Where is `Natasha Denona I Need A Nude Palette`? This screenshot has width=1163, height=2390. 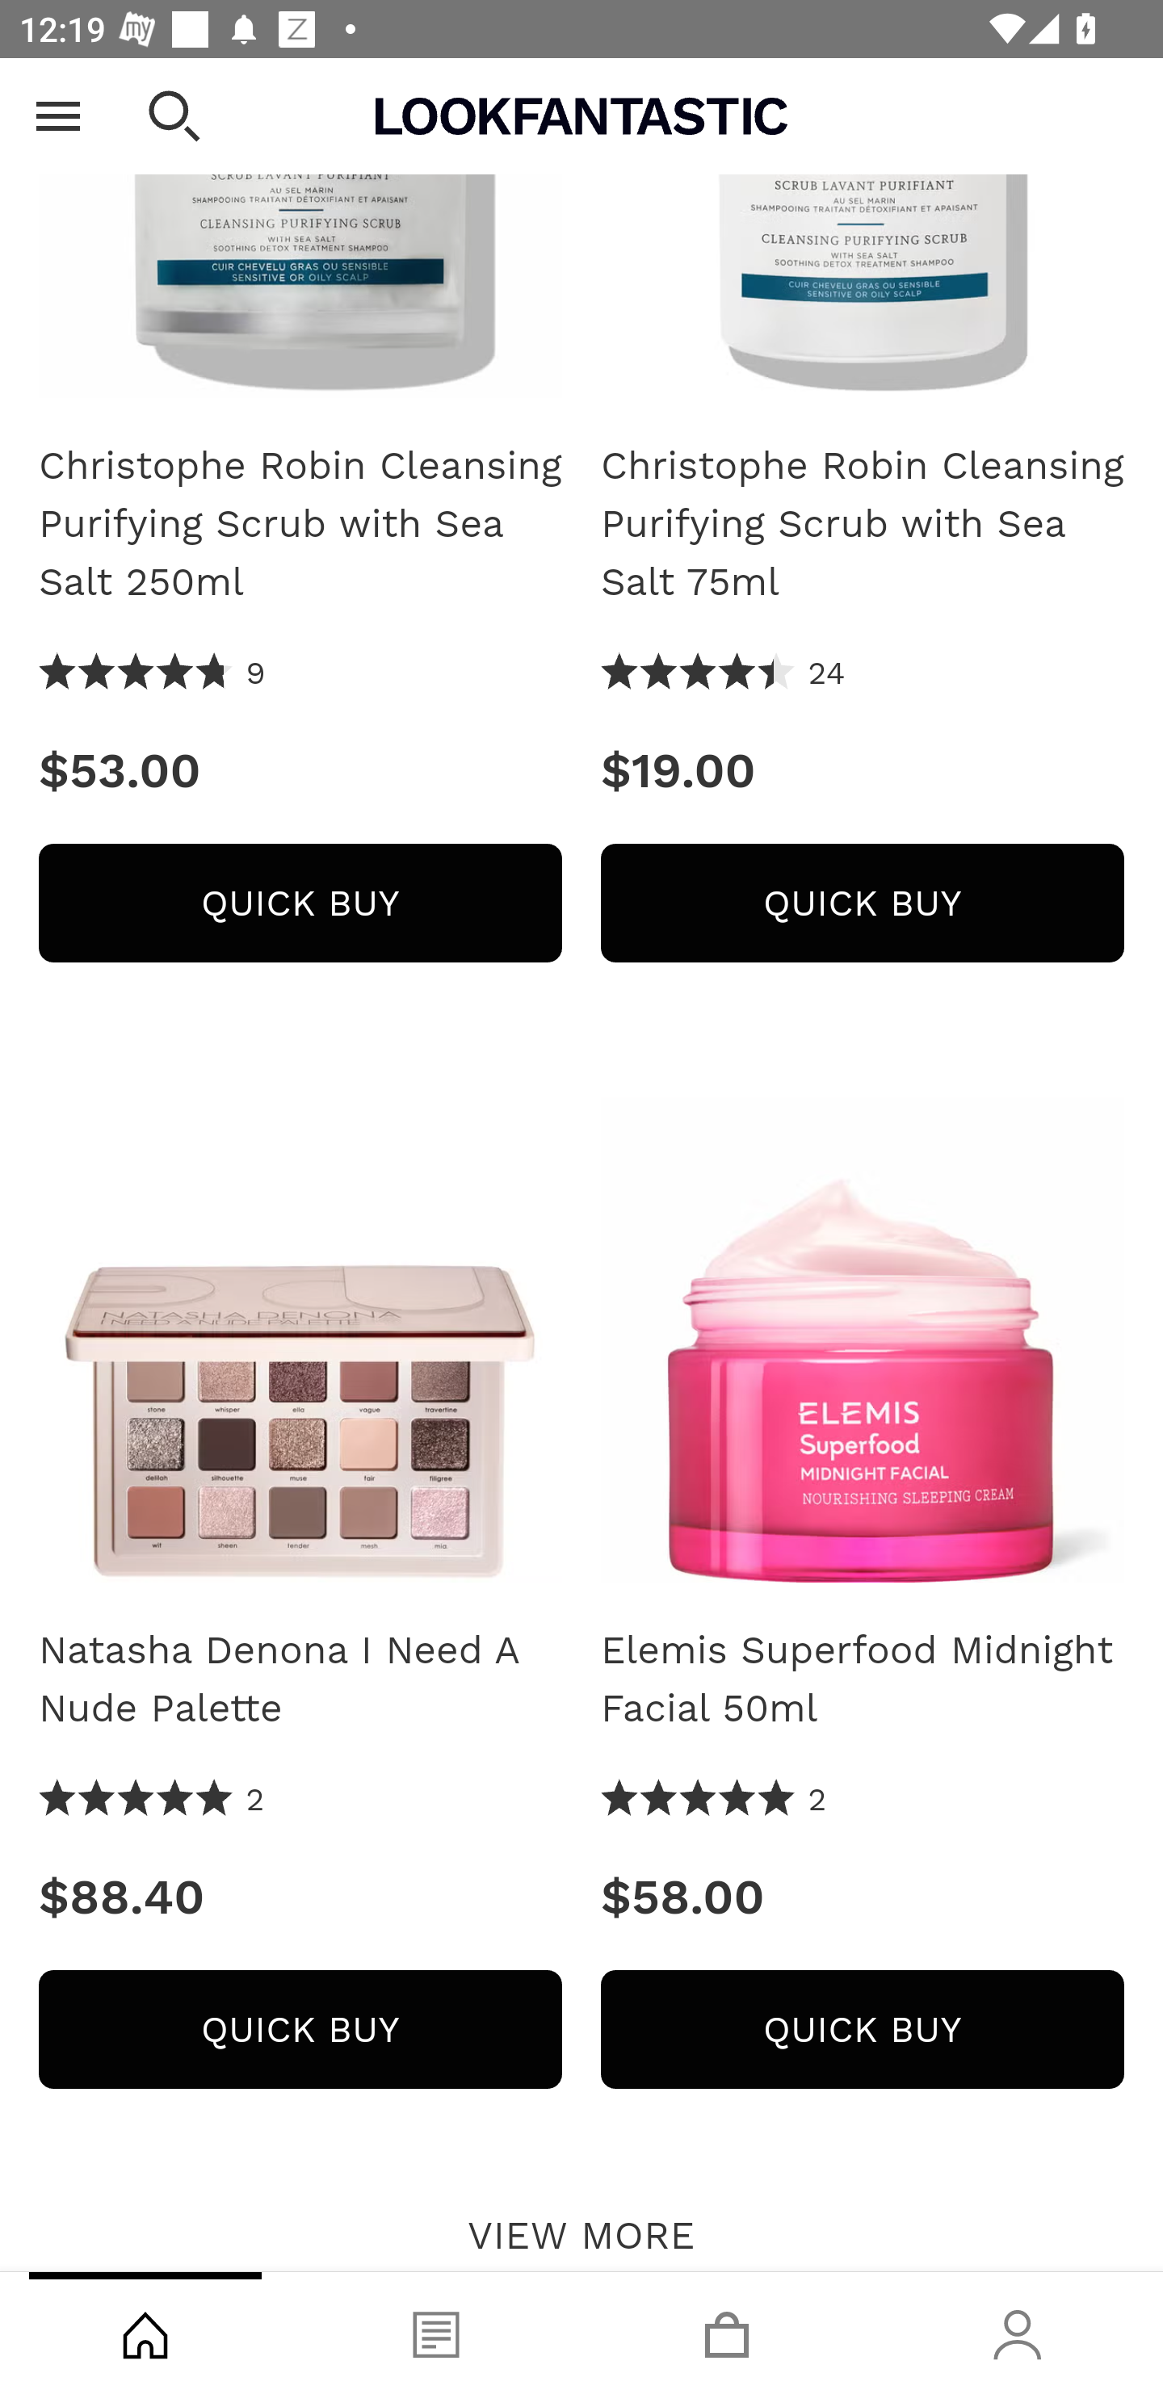 Natasha Denona I Need A Nude Palette is located at coordinates (300, 1679).